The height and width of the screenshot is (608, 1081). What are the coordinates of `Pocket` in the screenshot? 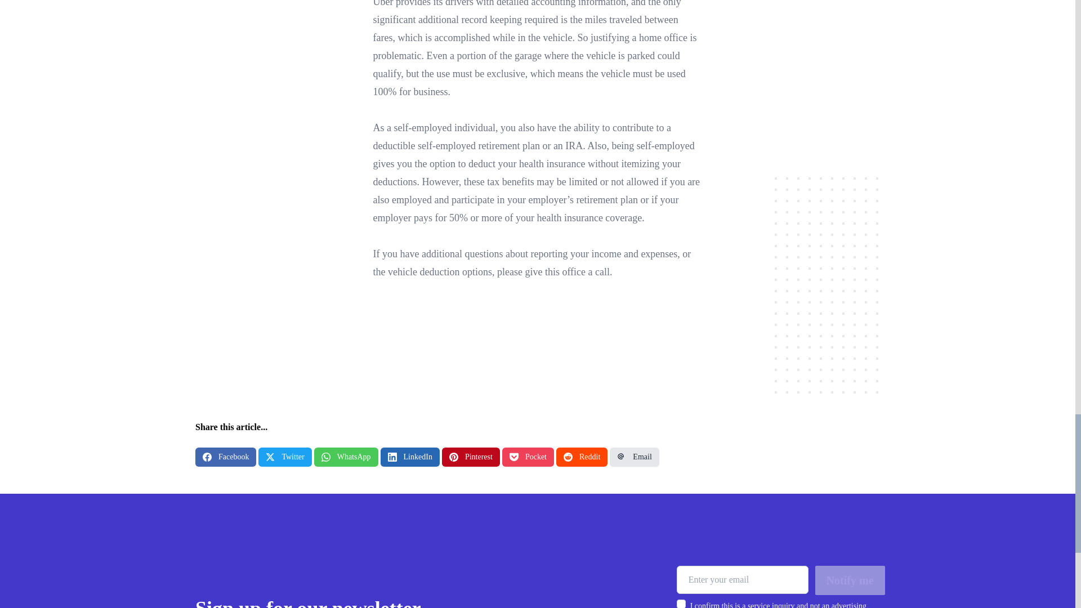 It's located at (528, 457).